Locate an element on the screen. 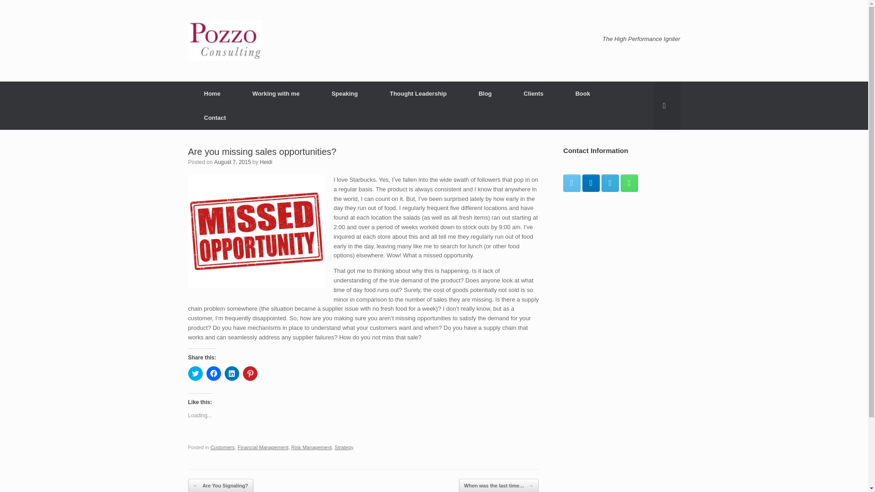 This screenshot has width=875, height=492. Pozzo Consulting Phone is located at coordinates (629, 183).